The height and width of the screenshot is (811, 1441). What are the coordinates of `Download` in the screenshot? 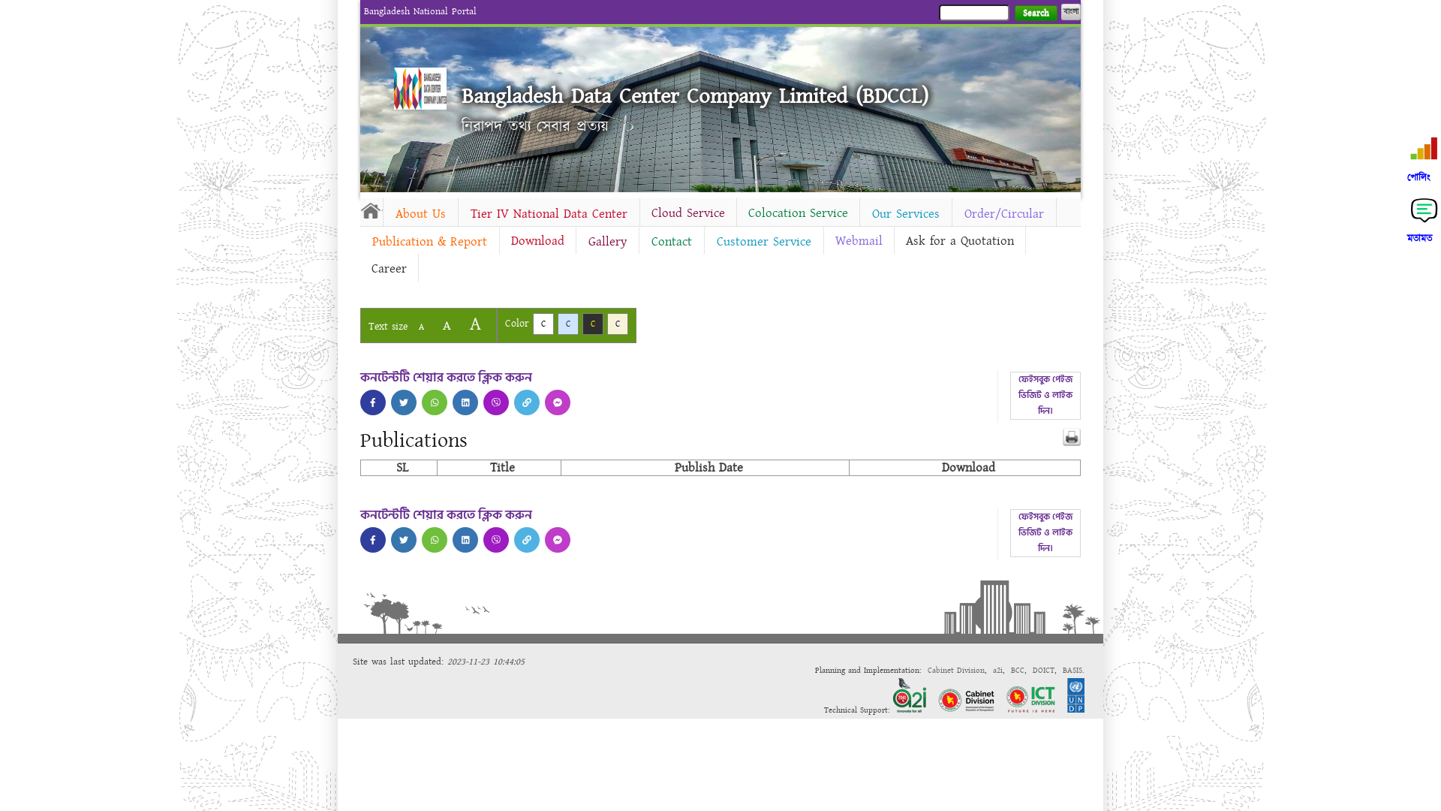 It's located at (537, 241).